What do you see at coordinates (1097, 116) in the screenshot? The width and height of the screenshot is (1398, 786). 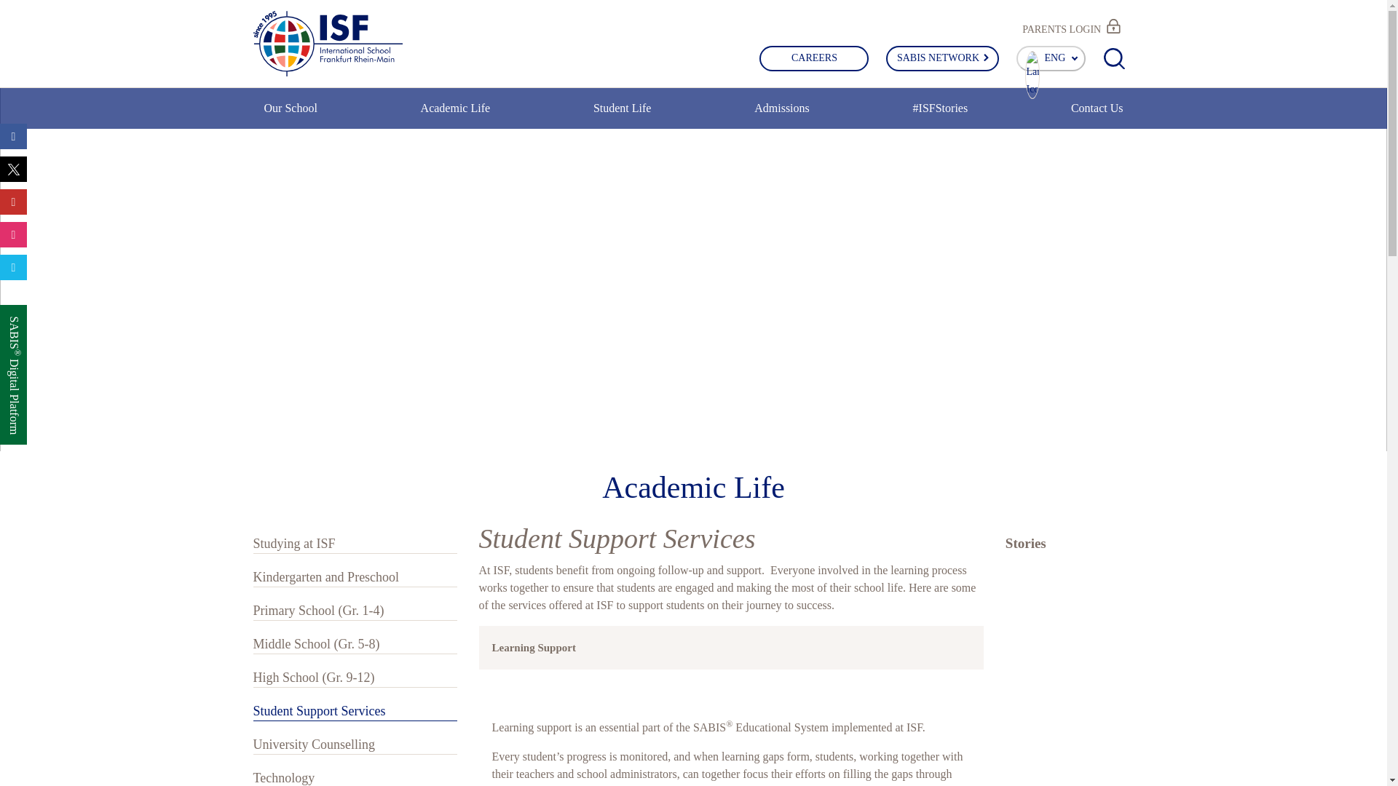 I see `Contact Us` at bounding box center [1097, 116].